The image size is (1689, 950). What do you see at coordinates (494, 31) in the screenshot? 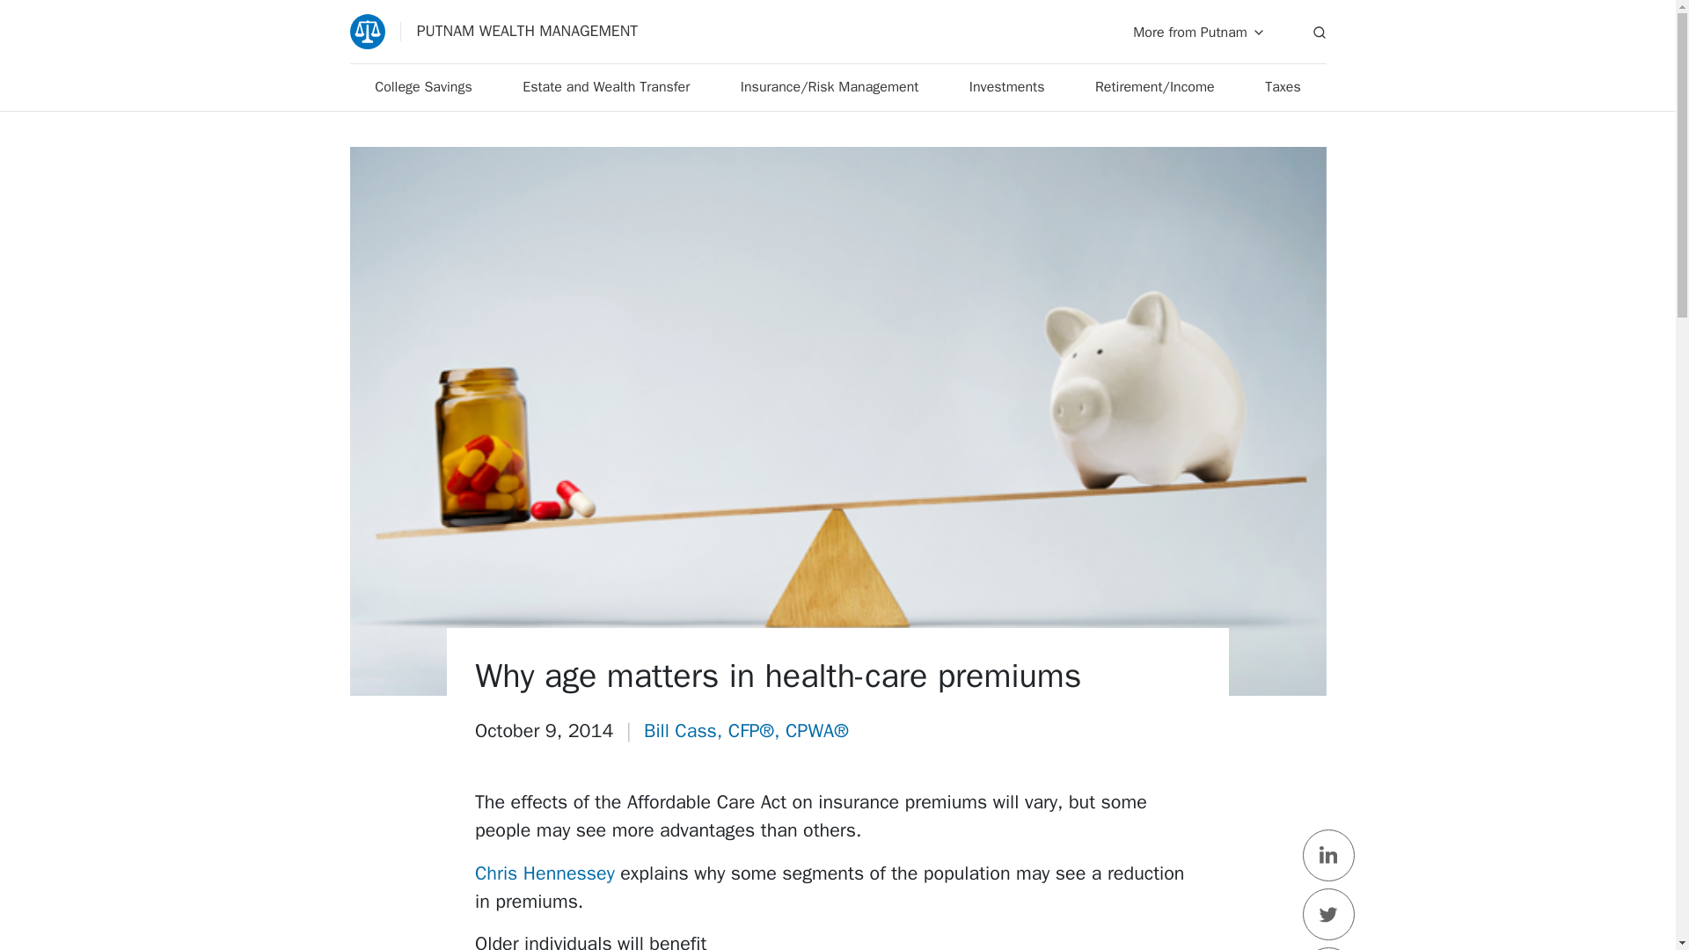
I see `PUTNAM WEALTH MANAGEMENT` at bounding box center [494, 31].